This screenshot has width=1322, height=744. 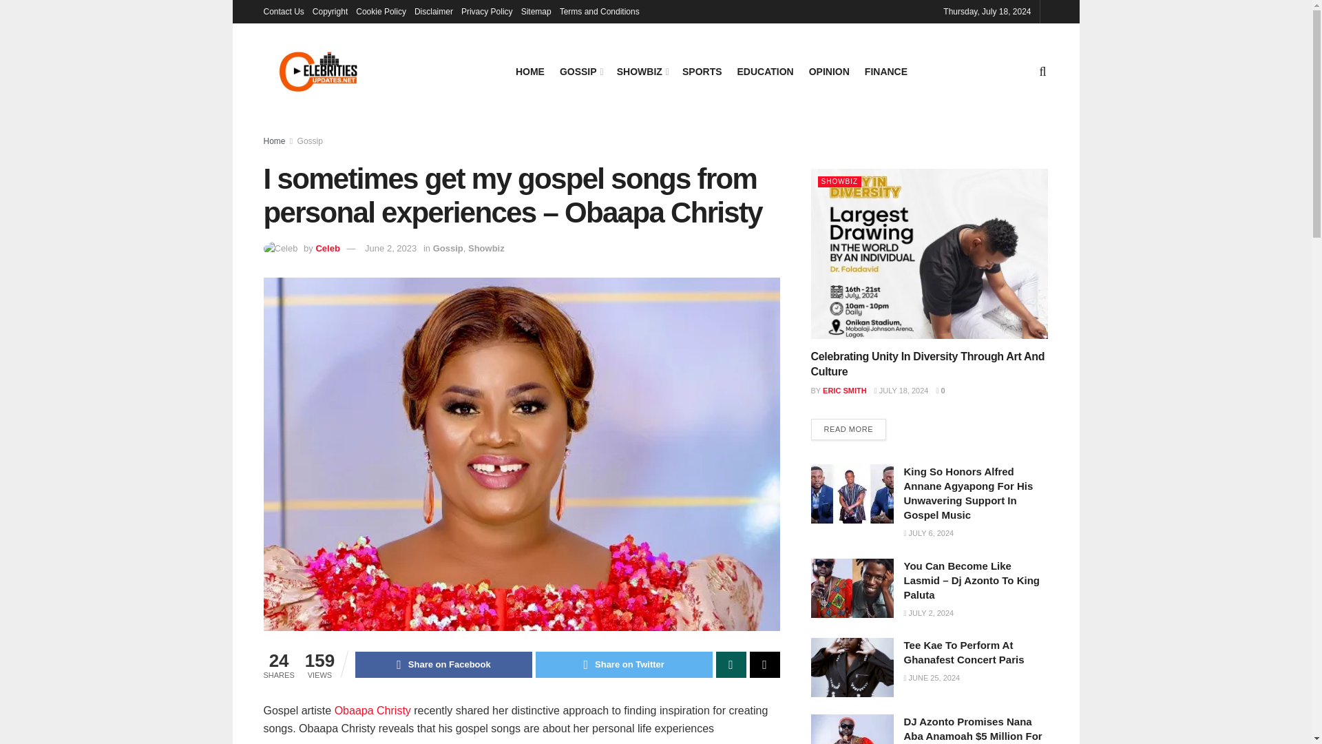 I want to click on Disclaimer, so click(x=434, y=11).